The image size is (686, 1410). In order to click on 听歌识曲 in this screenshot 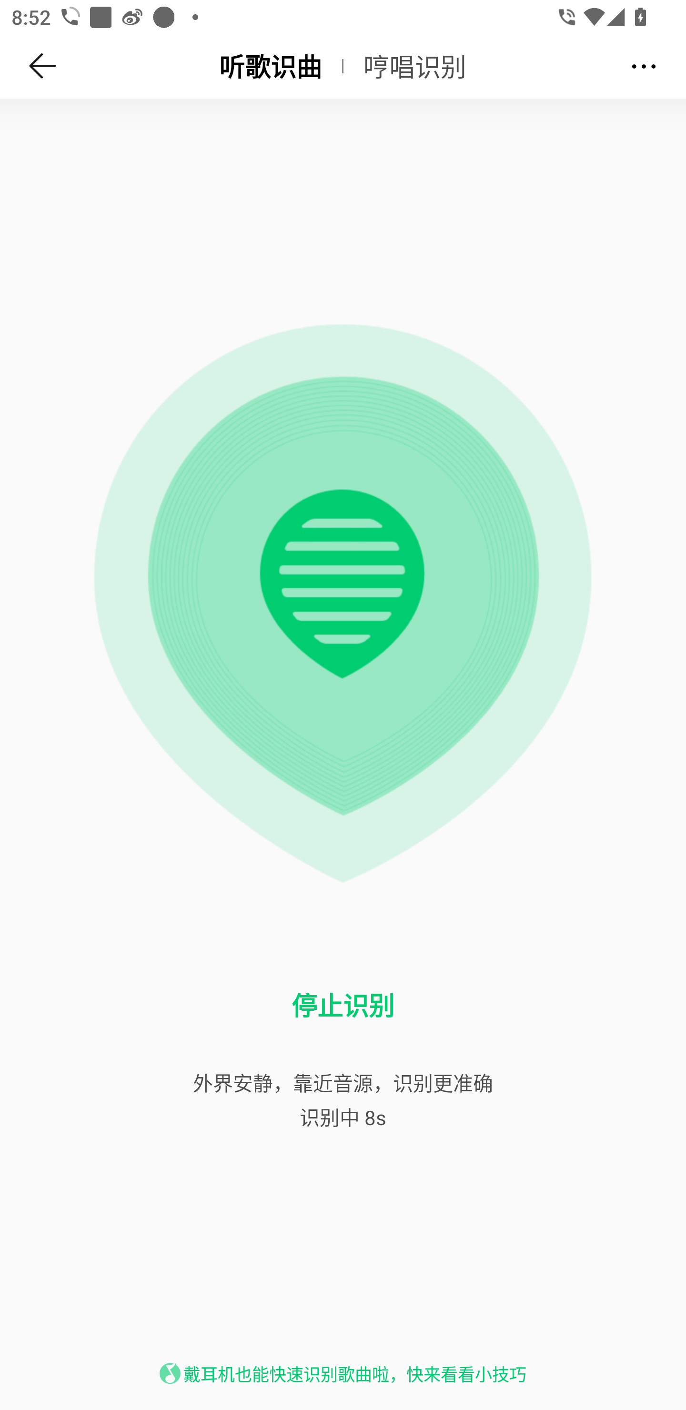, I will do `click(270, 66)`.